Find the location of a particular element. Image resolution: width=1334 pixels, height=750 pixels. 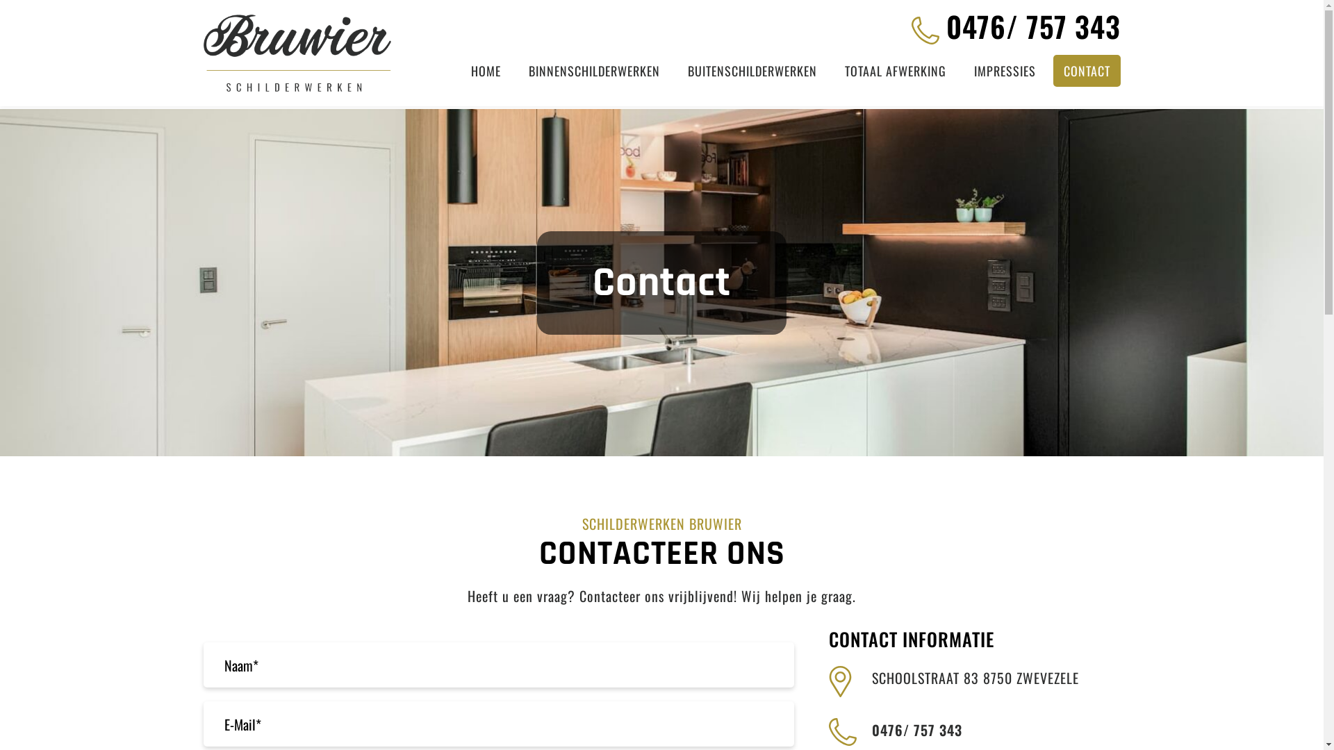

0476/ 757 343 is located at coordinates (1016, 26).